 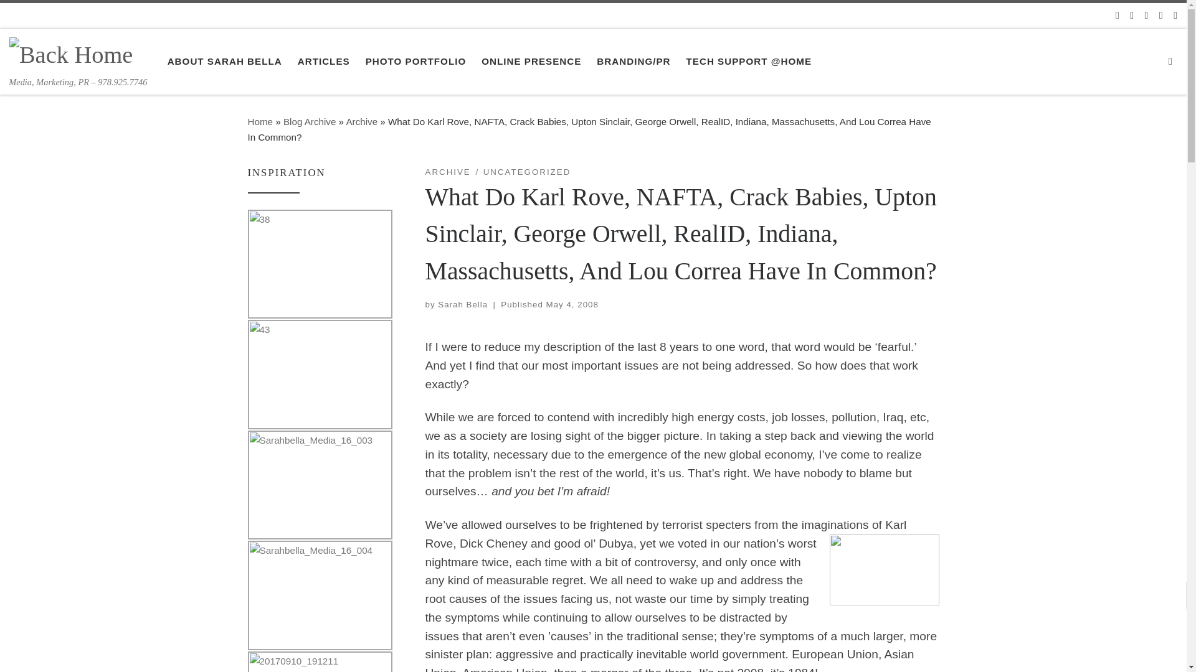 What do you see at coordinates (323, 61) in the screenshot?
I see `ARTICLES` at bounding box center [323, 61].